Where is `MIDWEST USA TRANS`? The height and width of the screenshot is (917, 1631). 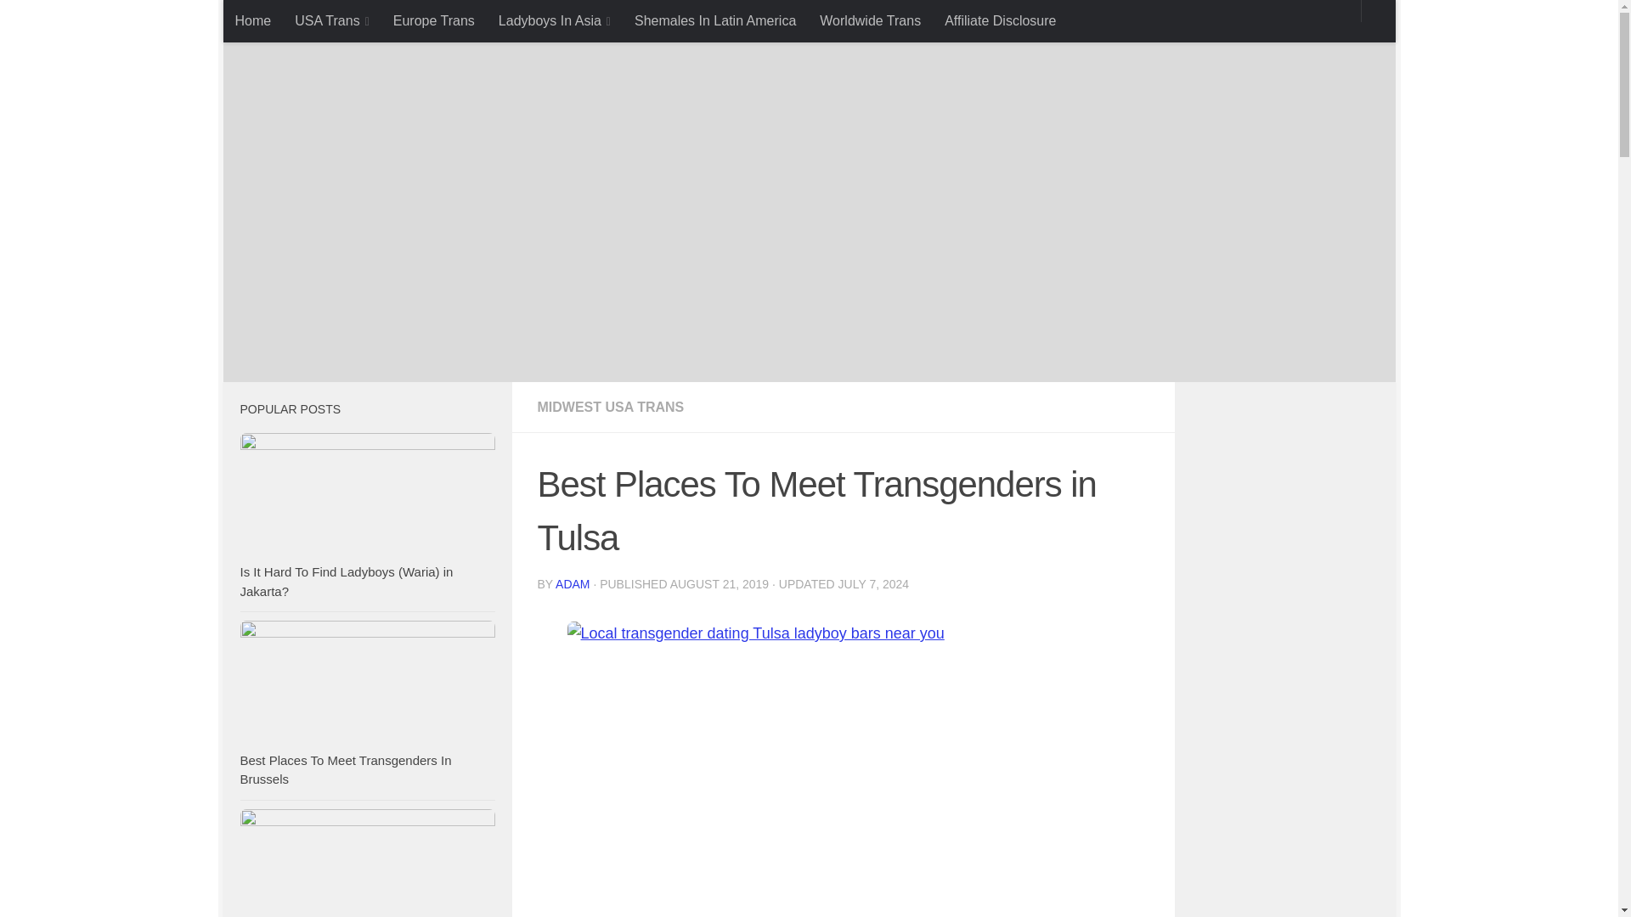
MIDWEST USA TRANS is located at coordinates (610, 407).